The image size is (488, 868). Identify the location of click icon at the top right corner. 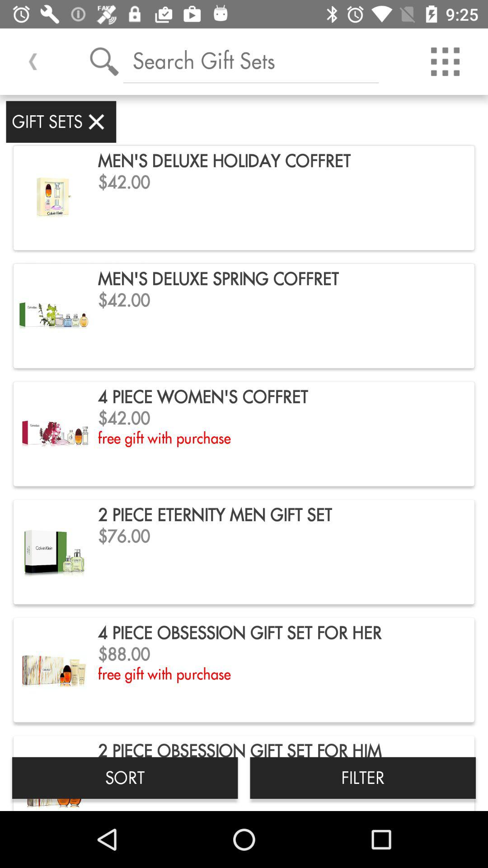
(445, 61).